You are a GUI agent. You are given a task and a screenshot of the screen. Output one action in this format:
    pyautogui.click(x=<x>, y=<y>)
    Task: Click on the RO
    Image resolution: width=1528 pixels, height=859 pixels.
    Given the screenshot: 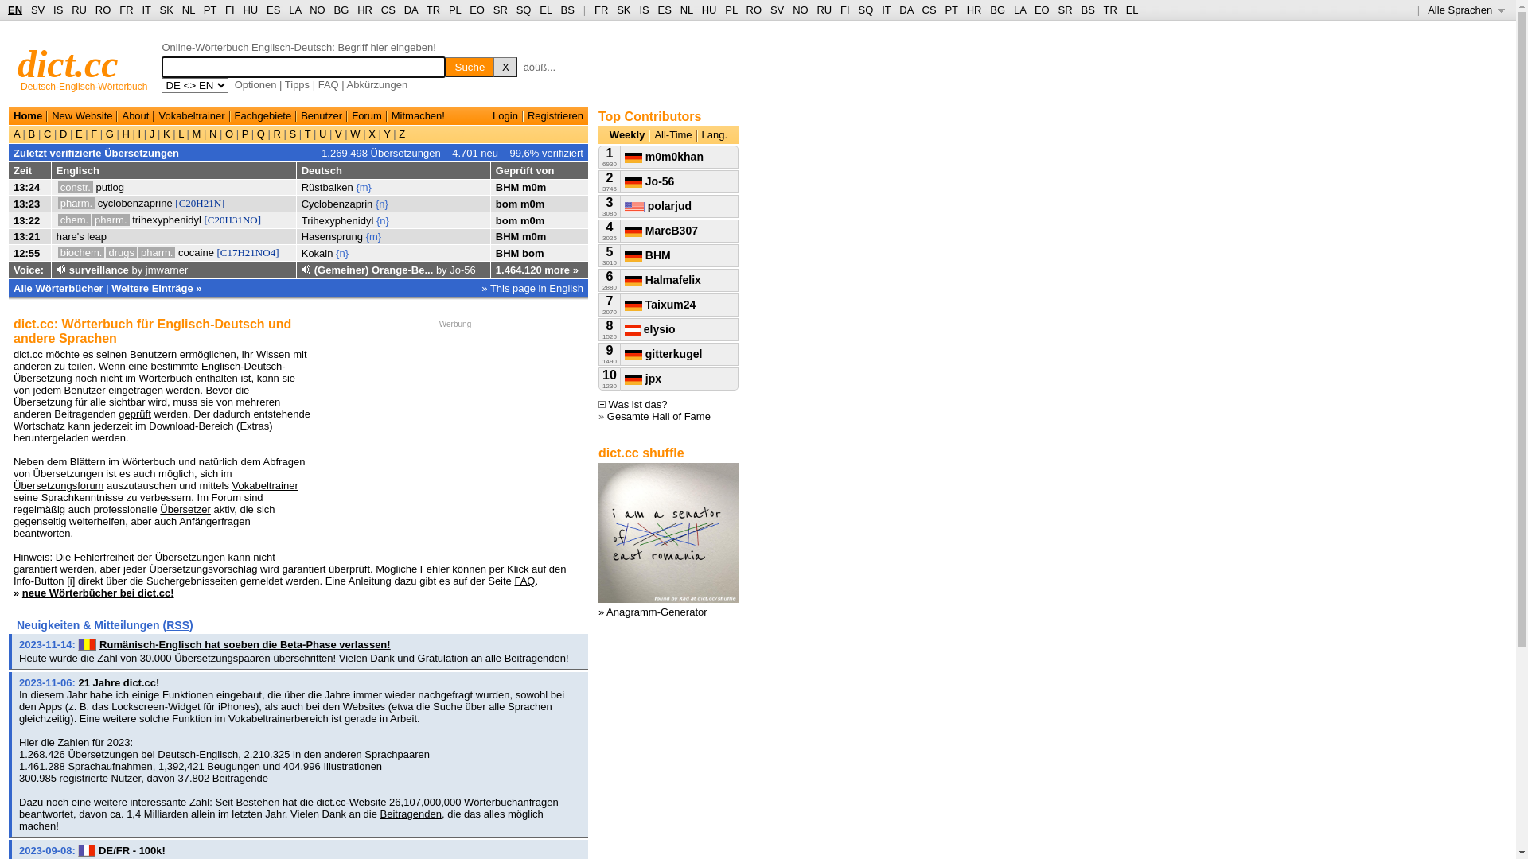 What is the action you would take?
    pyautogui.click(x=754, y=10)
    